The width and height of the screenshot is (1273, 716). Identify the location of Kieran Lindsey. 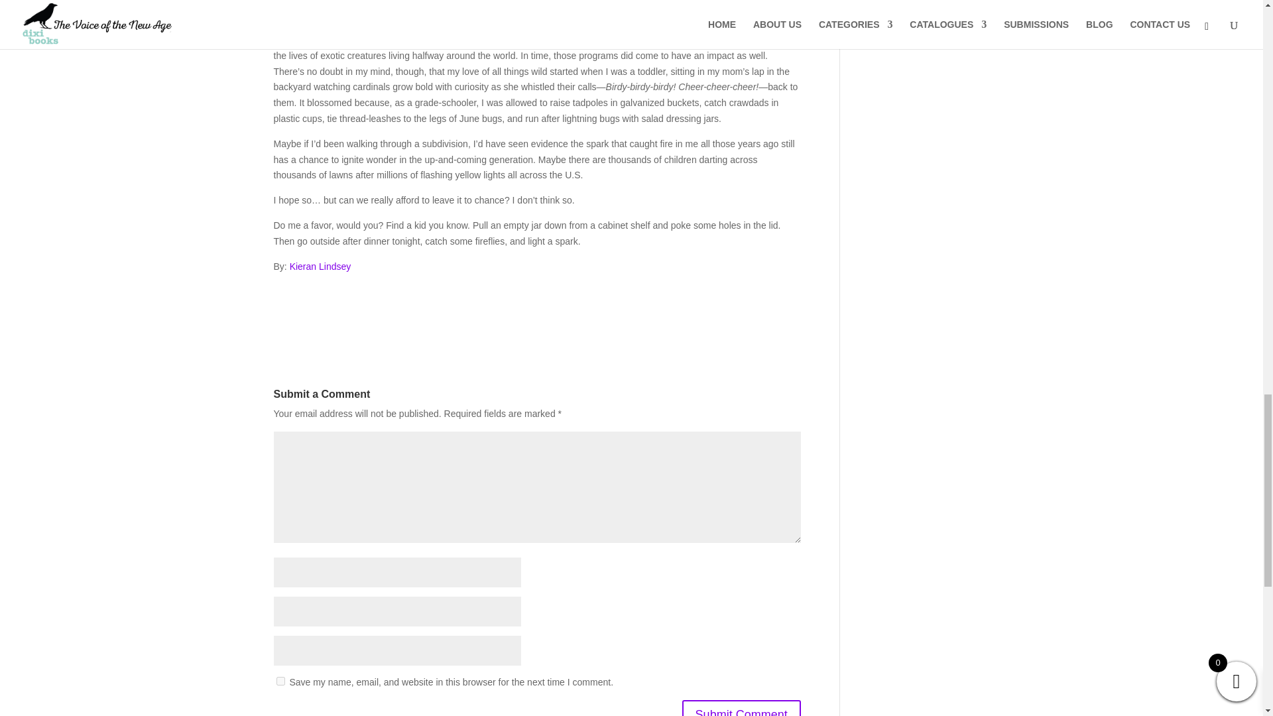
(320, 267).